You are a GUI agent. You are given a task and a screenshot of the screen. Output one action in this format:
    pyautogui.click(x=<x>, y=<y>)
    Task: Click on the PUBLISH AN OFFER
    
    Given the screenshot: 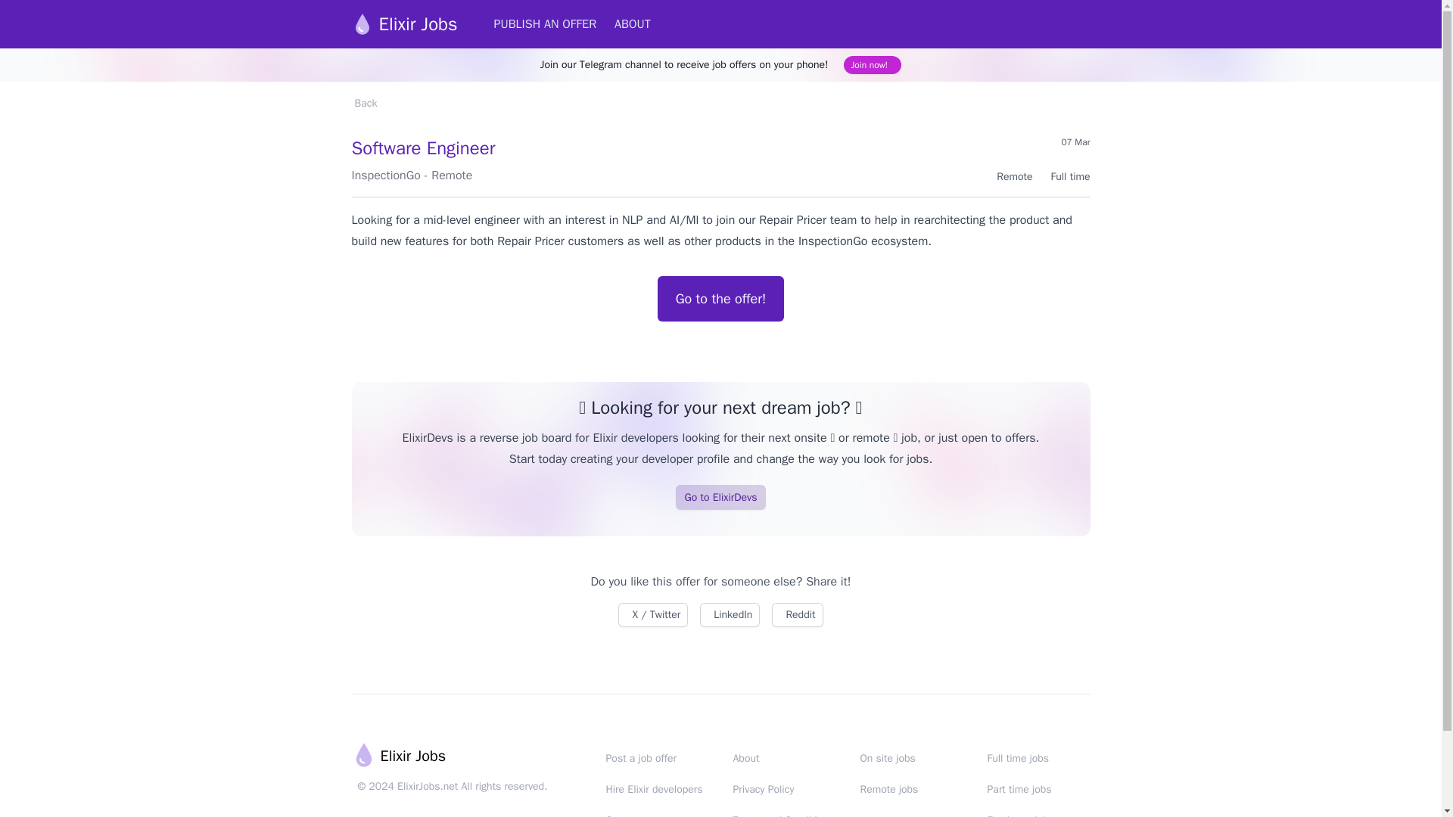 What is the action you would take?
    pyautogui.click(x=545, y=24)
    